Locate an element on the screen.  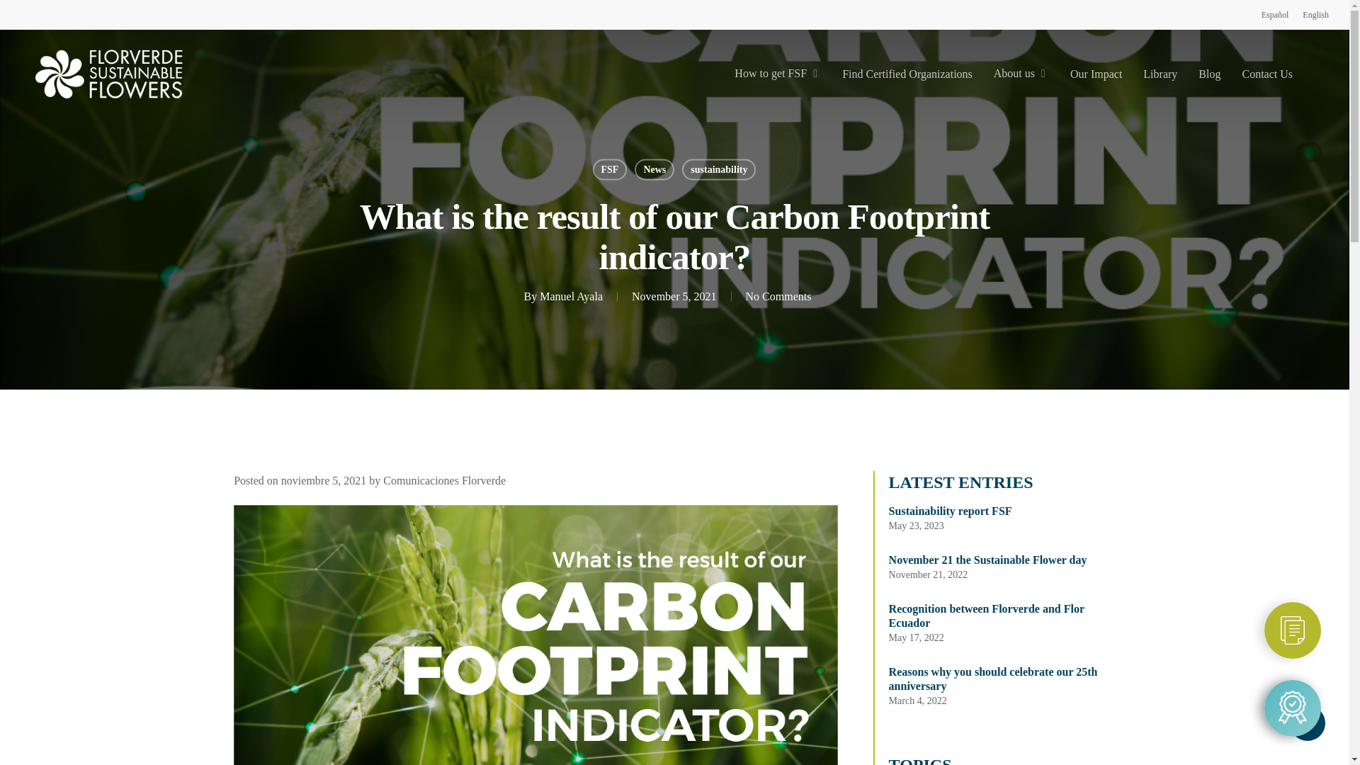
Library is located at coordinates (1160, 74).